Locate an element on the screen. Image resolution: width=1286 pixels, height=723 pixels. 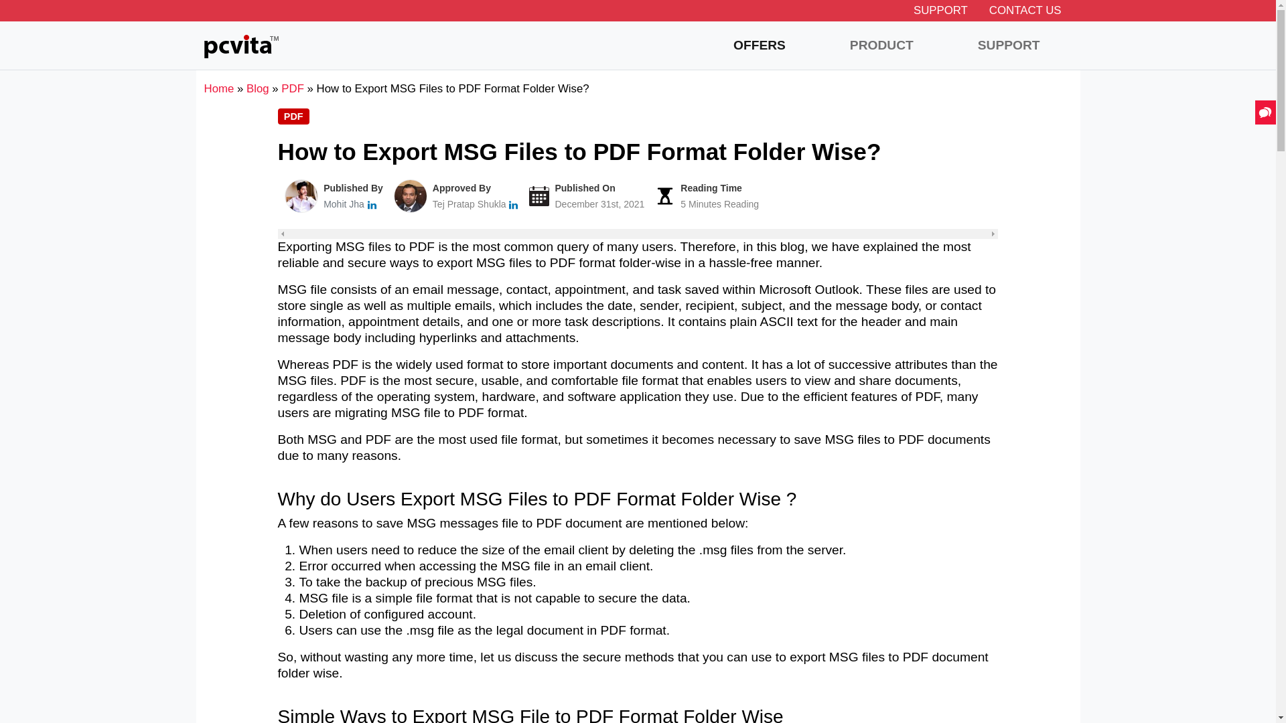
PDF is located at coordinates (292, 88).